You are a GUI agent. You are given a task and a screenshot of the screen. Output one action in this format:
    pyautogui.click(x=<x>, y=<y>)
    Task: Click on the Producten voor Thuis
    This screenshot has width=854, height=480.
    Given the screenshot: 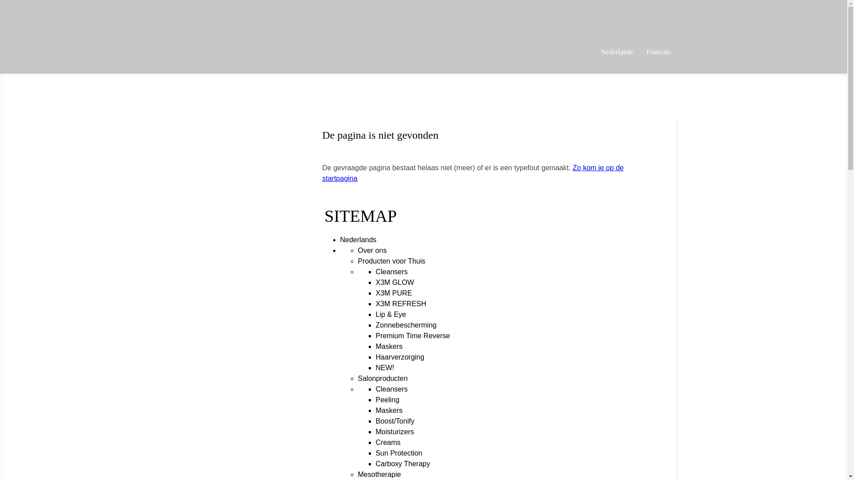 What is the action you would take?
    pyautogui.click(x=391, y=261)
    